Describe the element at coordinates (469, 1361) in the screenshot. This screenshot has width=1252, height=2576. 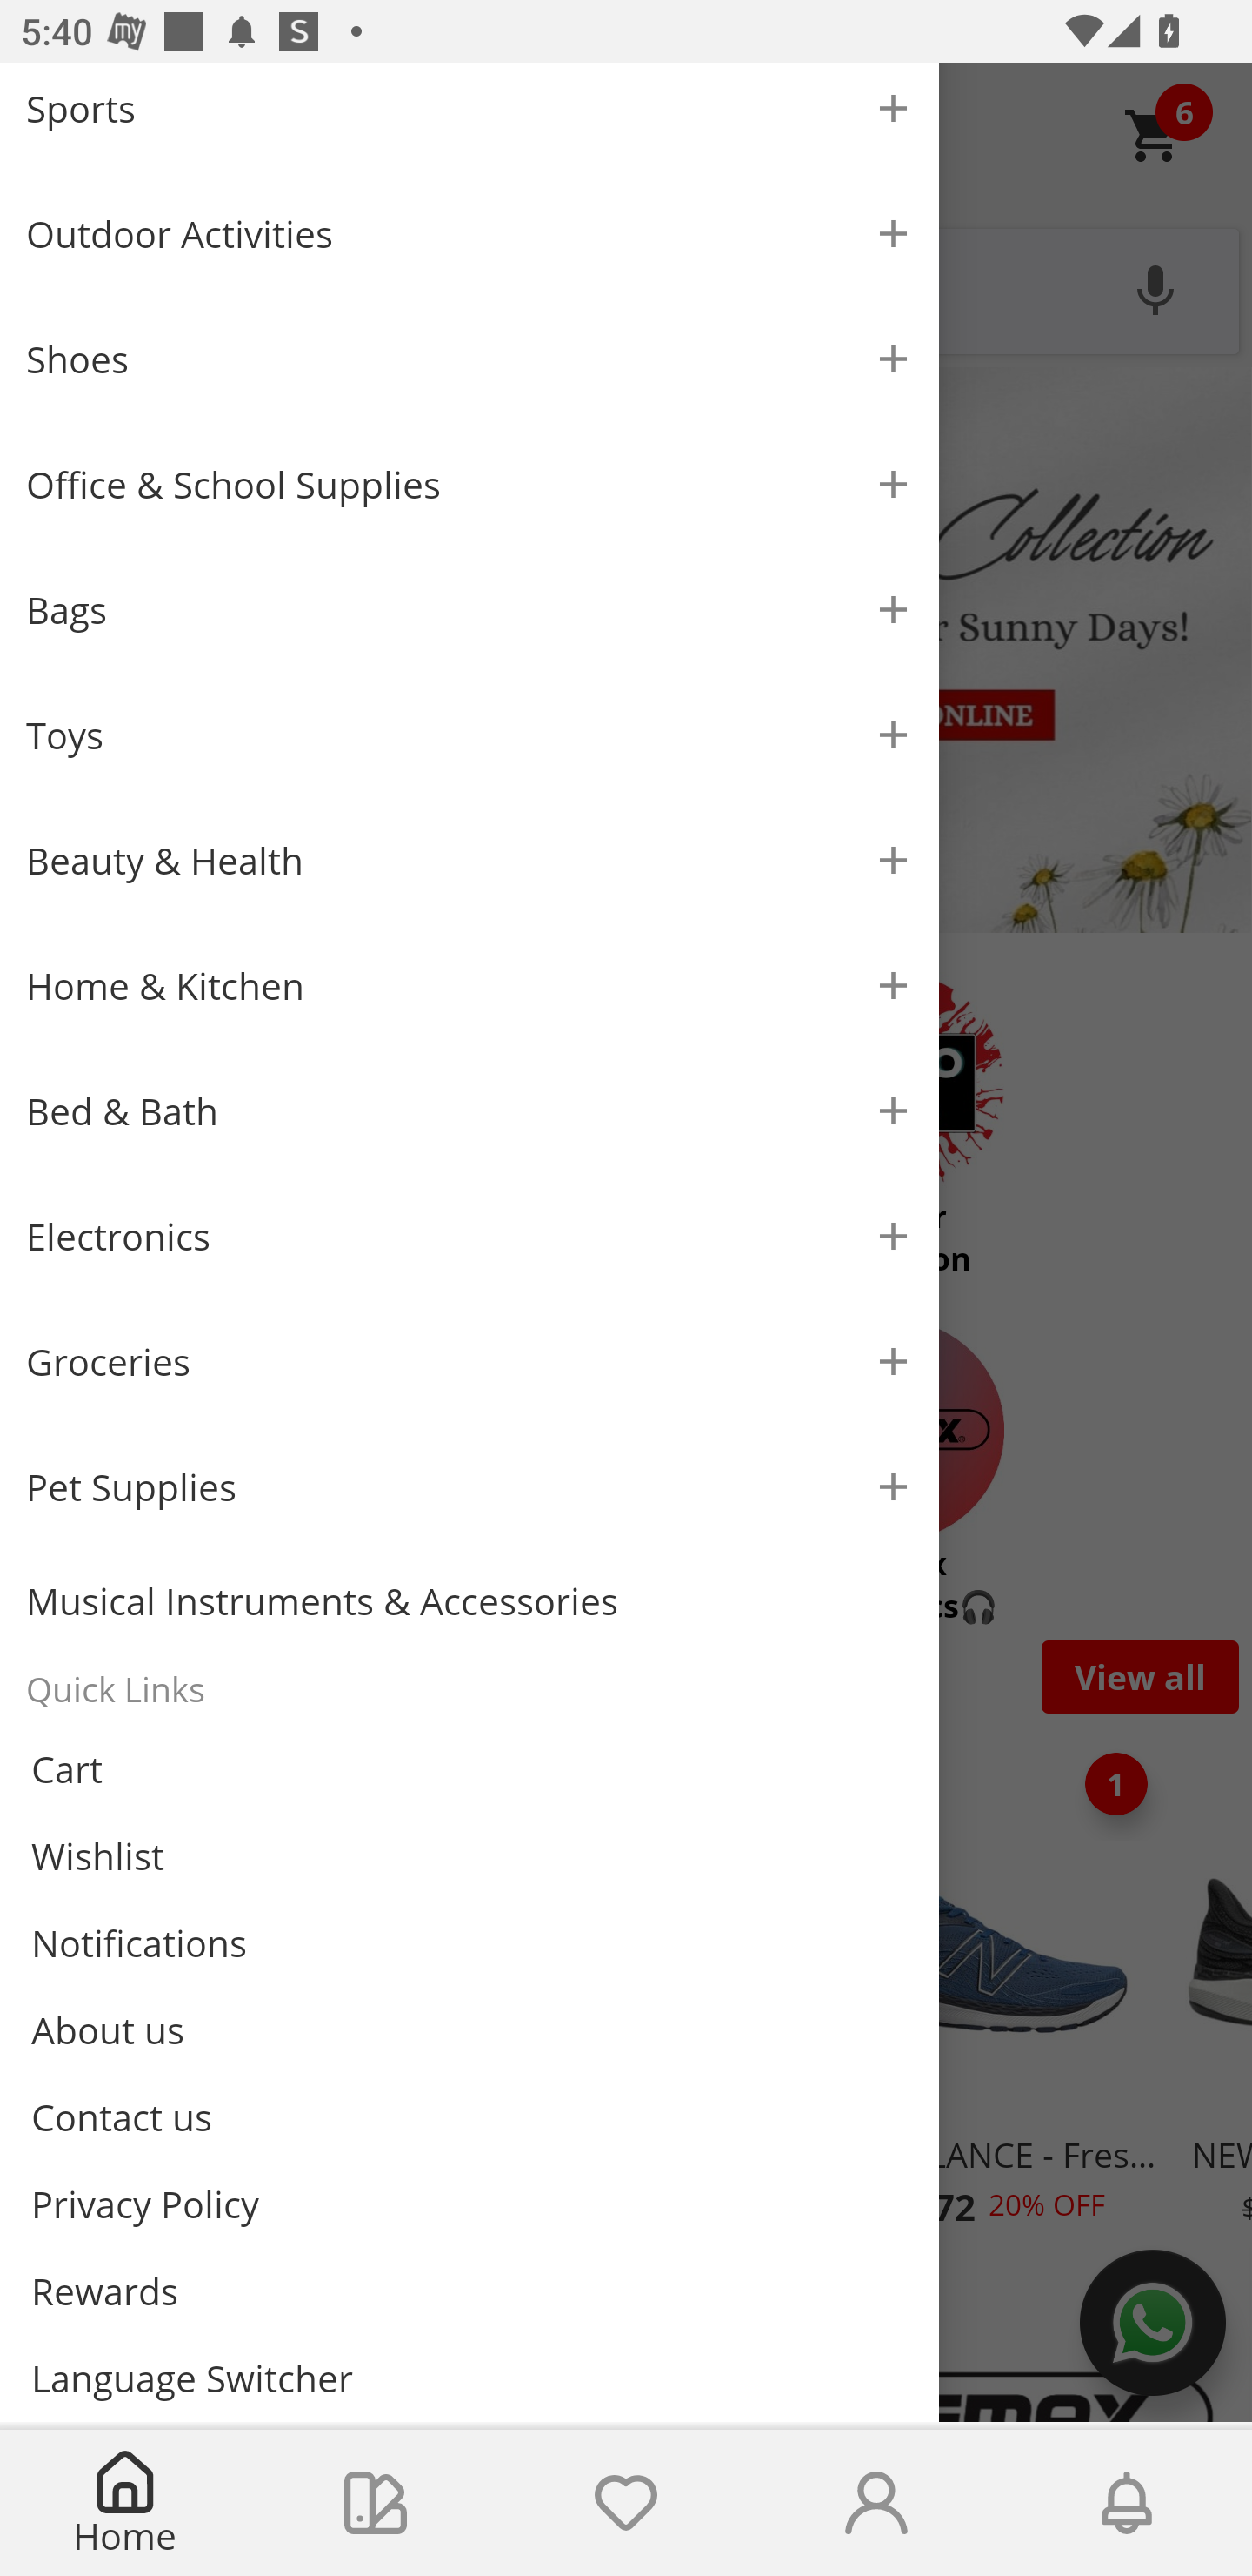
I see `Groceries` at that location.